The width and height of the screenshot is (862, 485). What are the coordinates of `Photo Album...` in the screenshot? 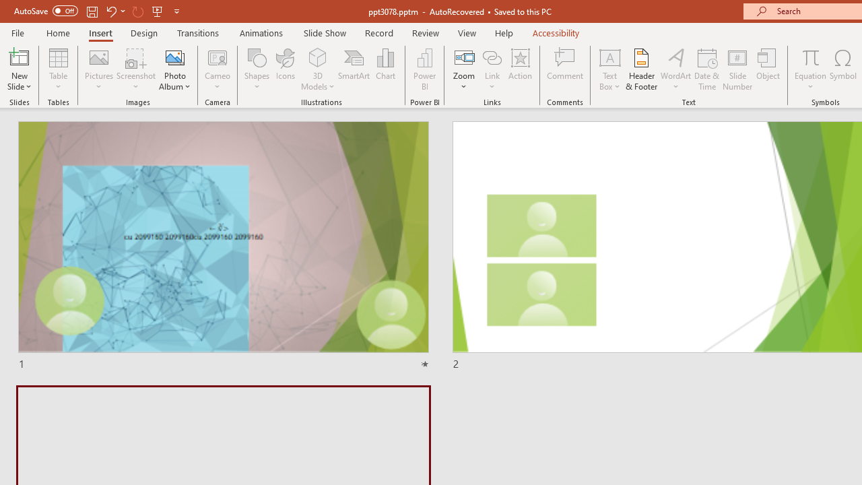 It's located at (175, 69).